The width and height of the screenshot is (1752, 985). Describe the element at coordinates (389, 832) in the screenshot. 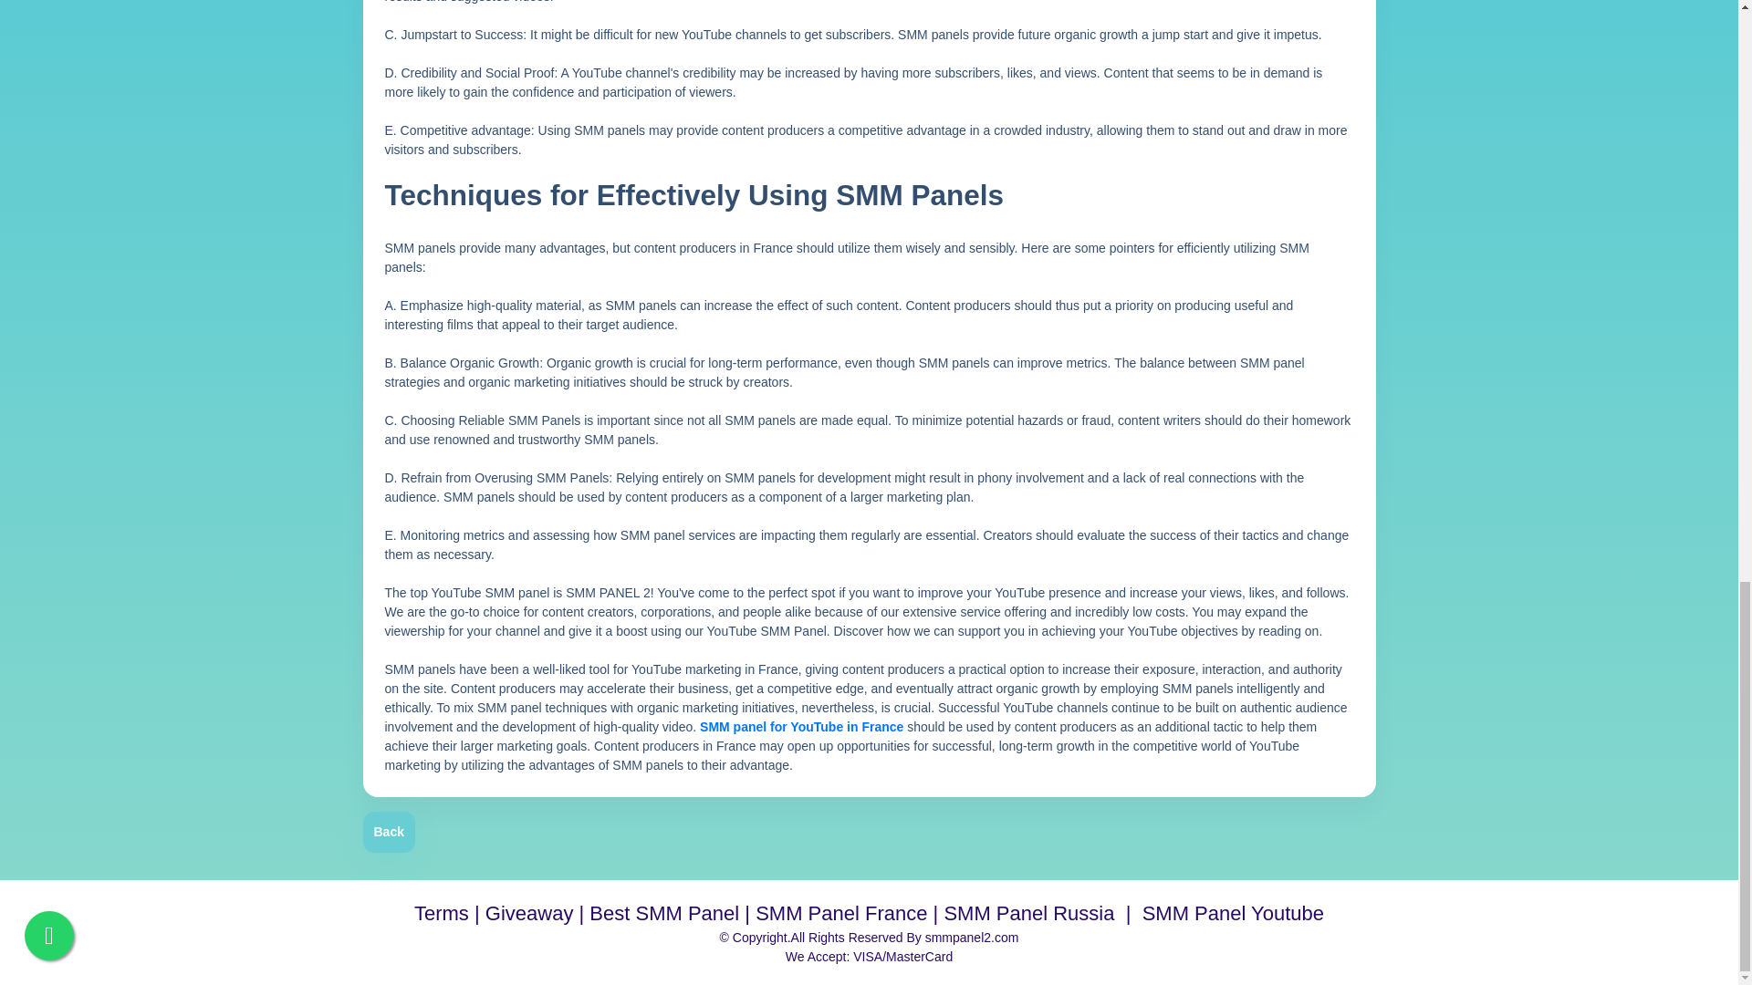

I see `Back` at that location.